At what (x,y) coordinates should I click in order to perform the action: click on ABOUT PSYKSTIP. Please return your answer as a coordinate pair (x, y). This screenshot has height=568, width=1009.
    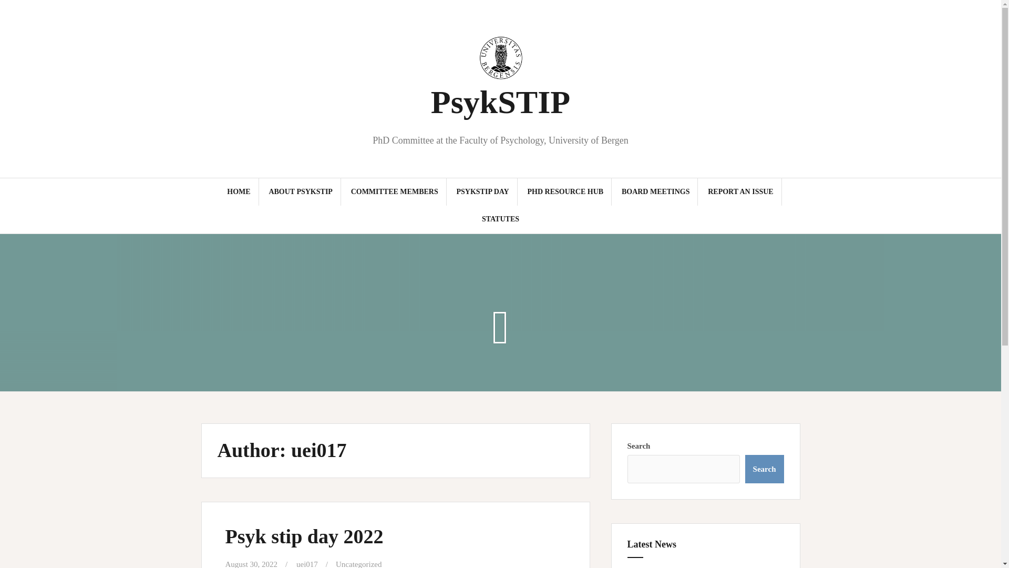
    Looking at the image, I should click on (301, 191).